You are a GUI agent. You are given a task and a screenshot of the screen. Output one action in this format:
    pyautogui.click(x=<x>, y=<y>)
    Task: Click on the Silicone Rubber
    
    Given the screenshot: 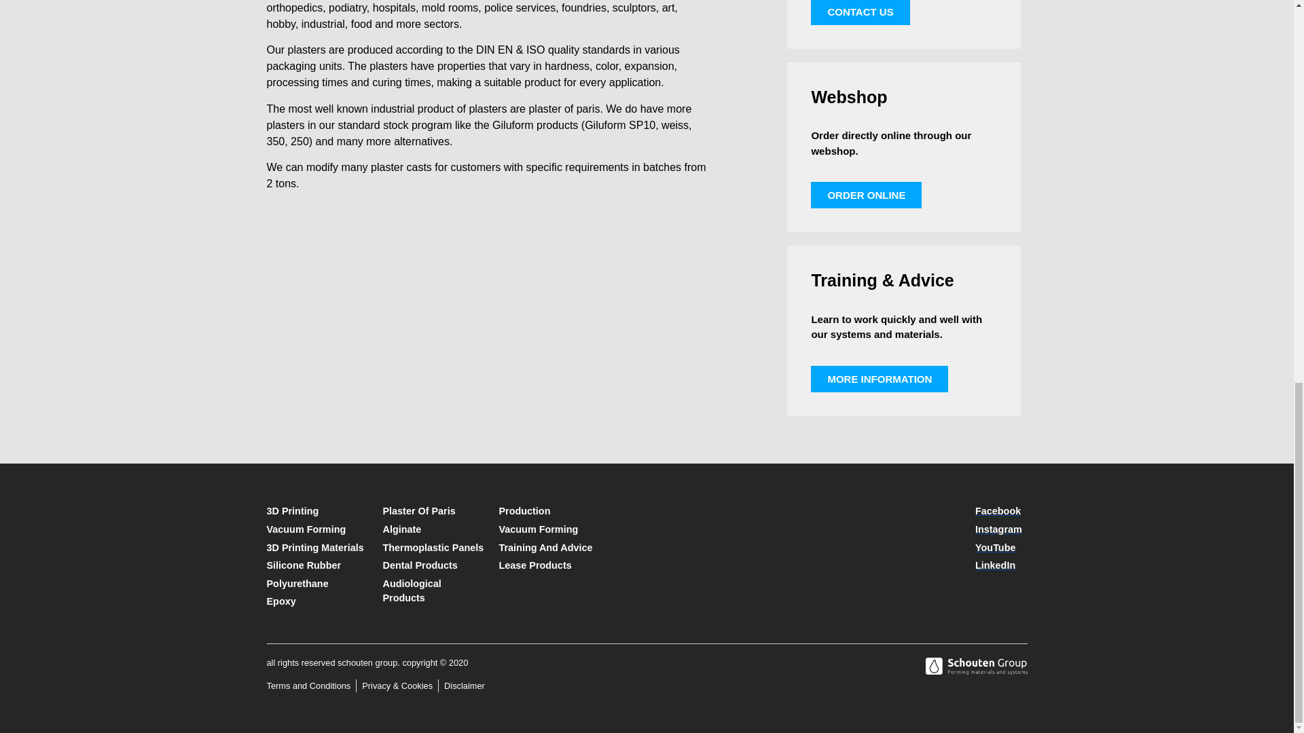 What is the action you would take?
    pyautogui.click(x=317, y=565)
    